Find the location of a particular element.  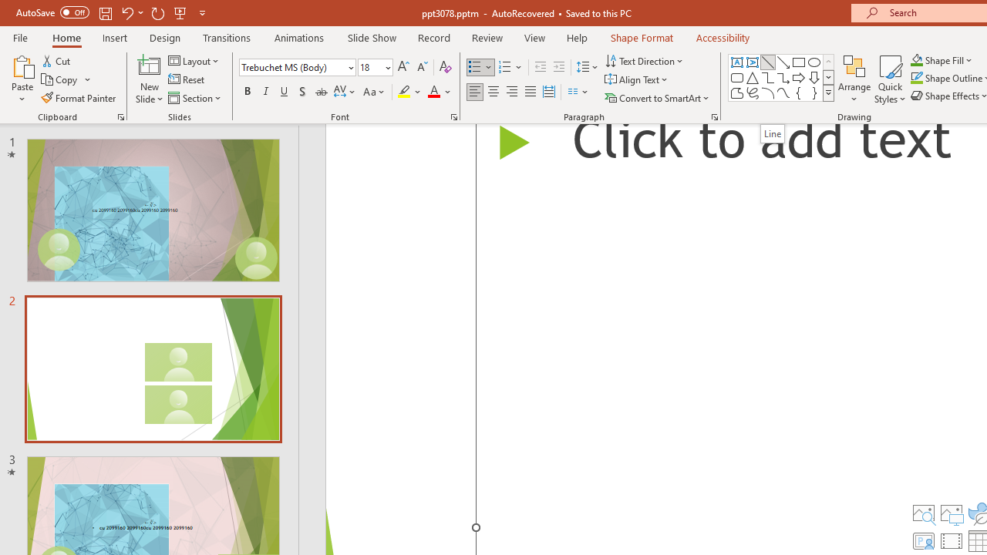

Freeform: Scribble is located at coordinates (753, 92).